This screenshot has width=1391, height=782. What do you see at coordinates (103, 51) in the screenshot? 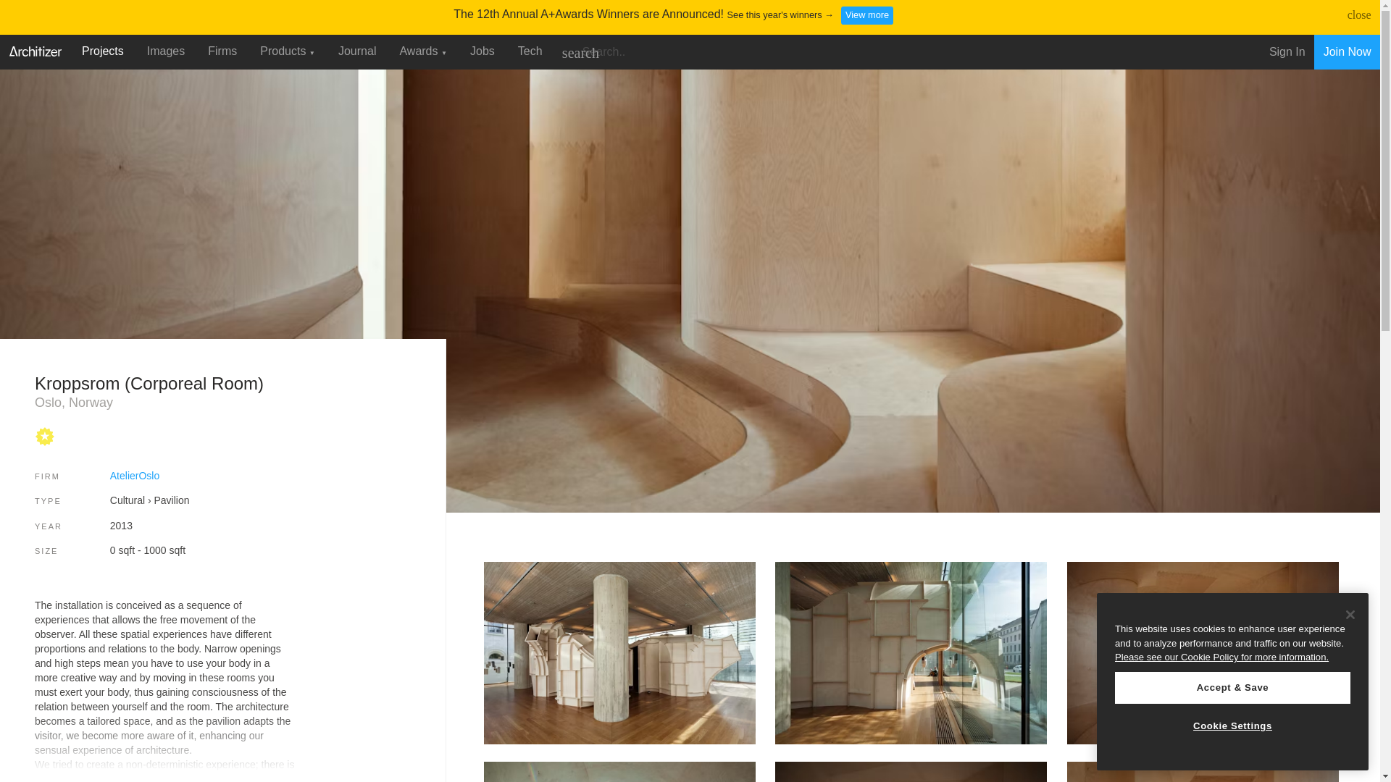
I see `Projects` at bounding box center [103, 51].